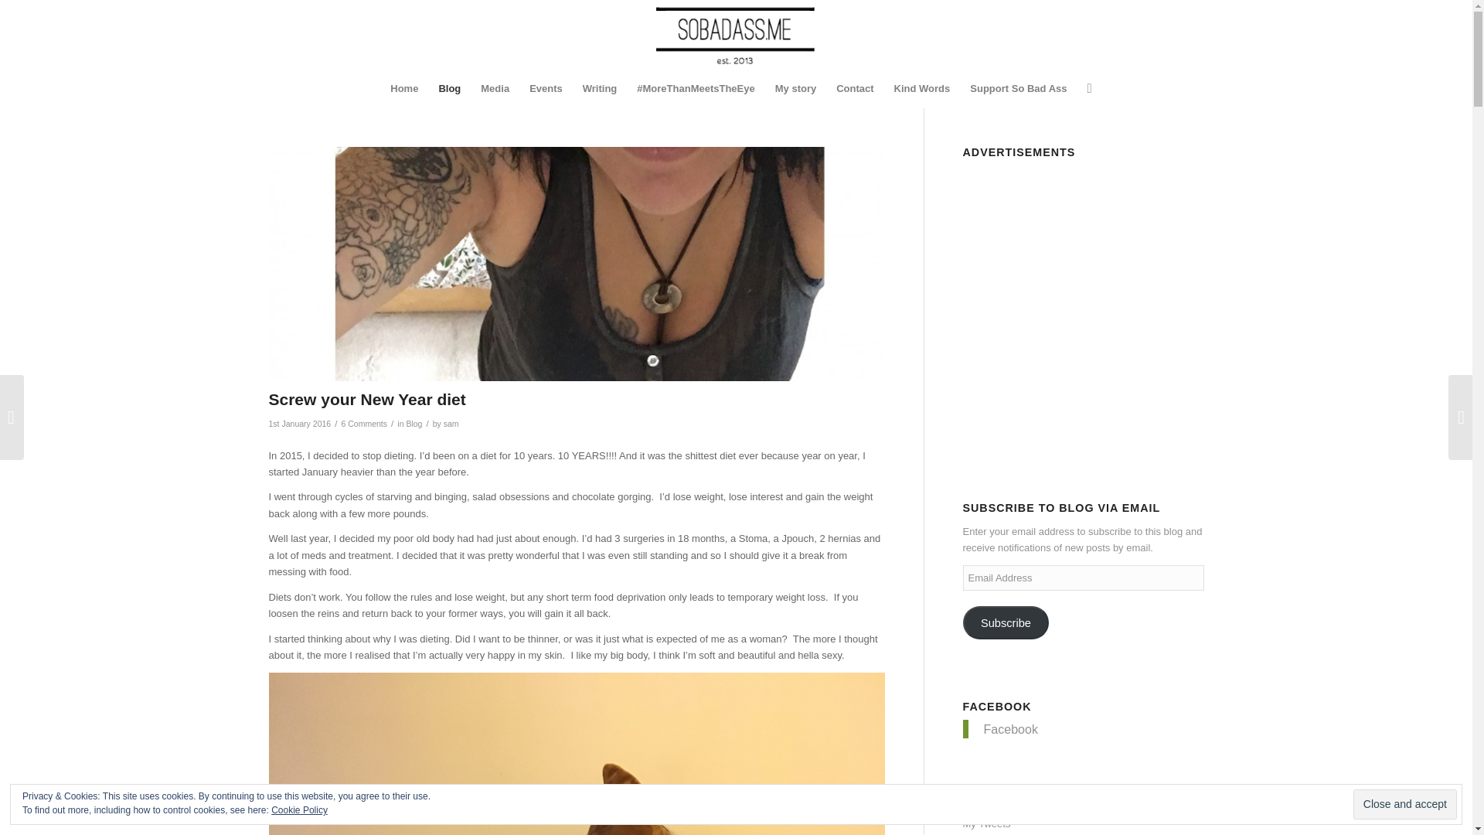  Describe the element at coordinates (796, 88) in the screenshot. I see `My story` at that location.